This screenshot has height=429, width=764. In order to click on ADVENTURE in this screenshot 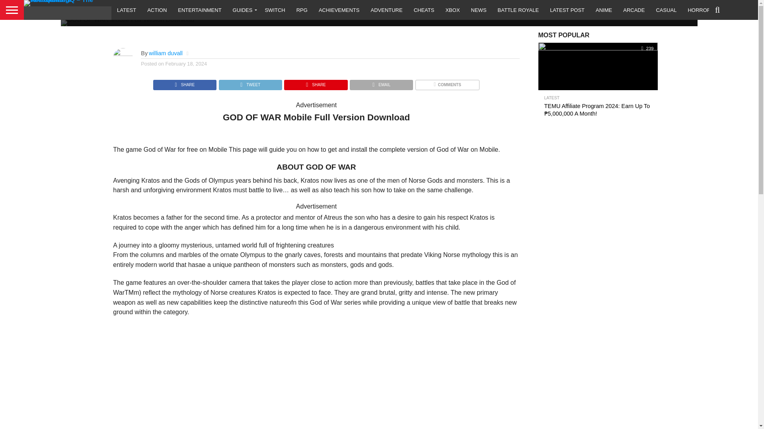, I will do `click(386, 10)`.